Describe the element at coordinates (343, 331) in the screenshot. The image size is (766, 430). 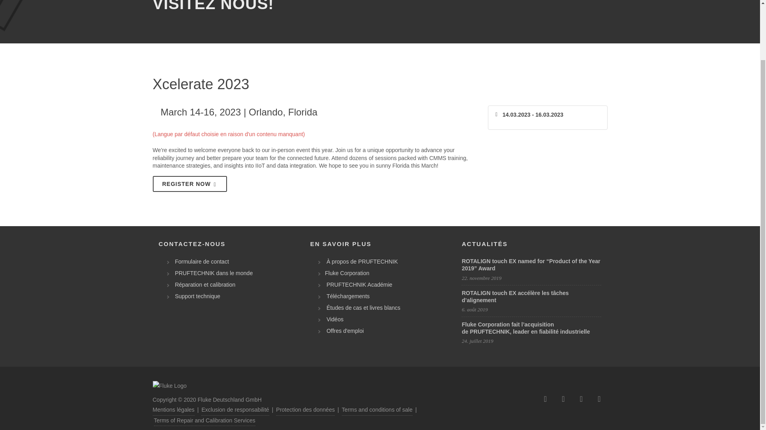
I see `Offres d'emploi` at that location.